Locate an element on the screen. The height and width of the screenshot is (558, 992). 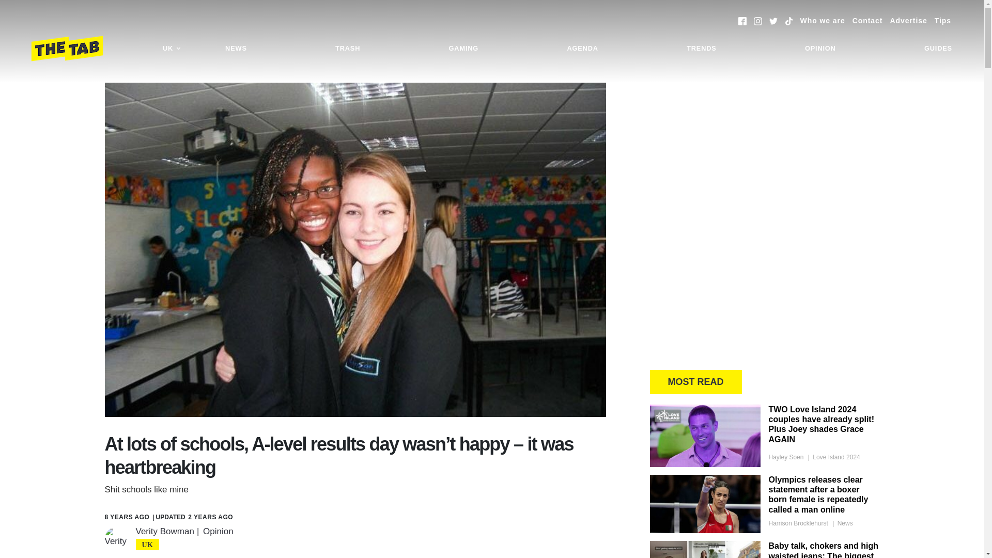
Advertise is located at coordinates (908, 21).